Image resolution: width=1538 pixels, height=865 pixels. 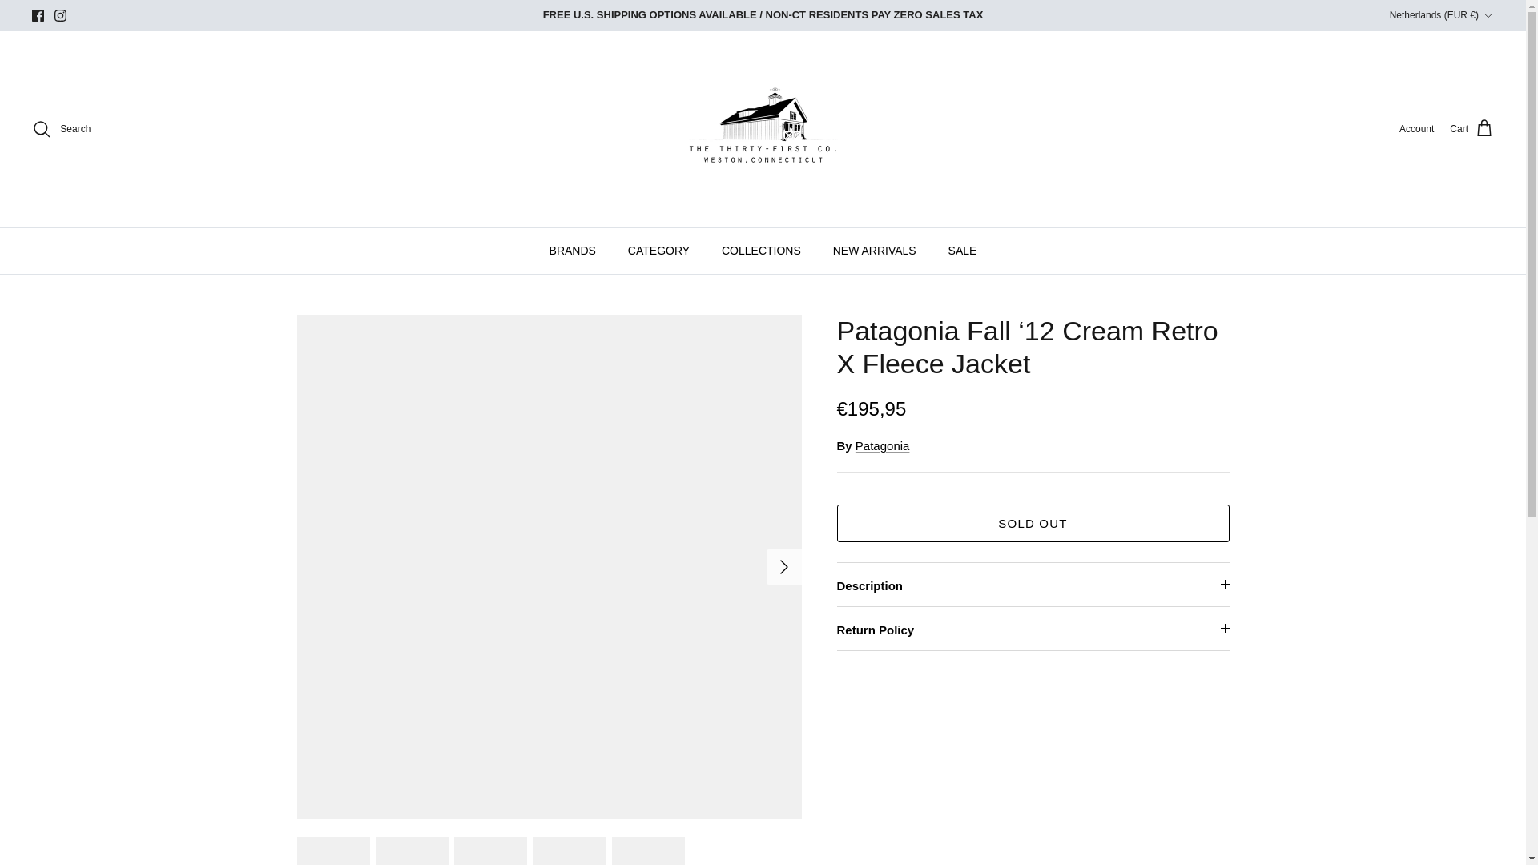 What do you see at coordinates (1488, 16) in the screenshot?
I see `Down` at bounding box center [1488, 16].